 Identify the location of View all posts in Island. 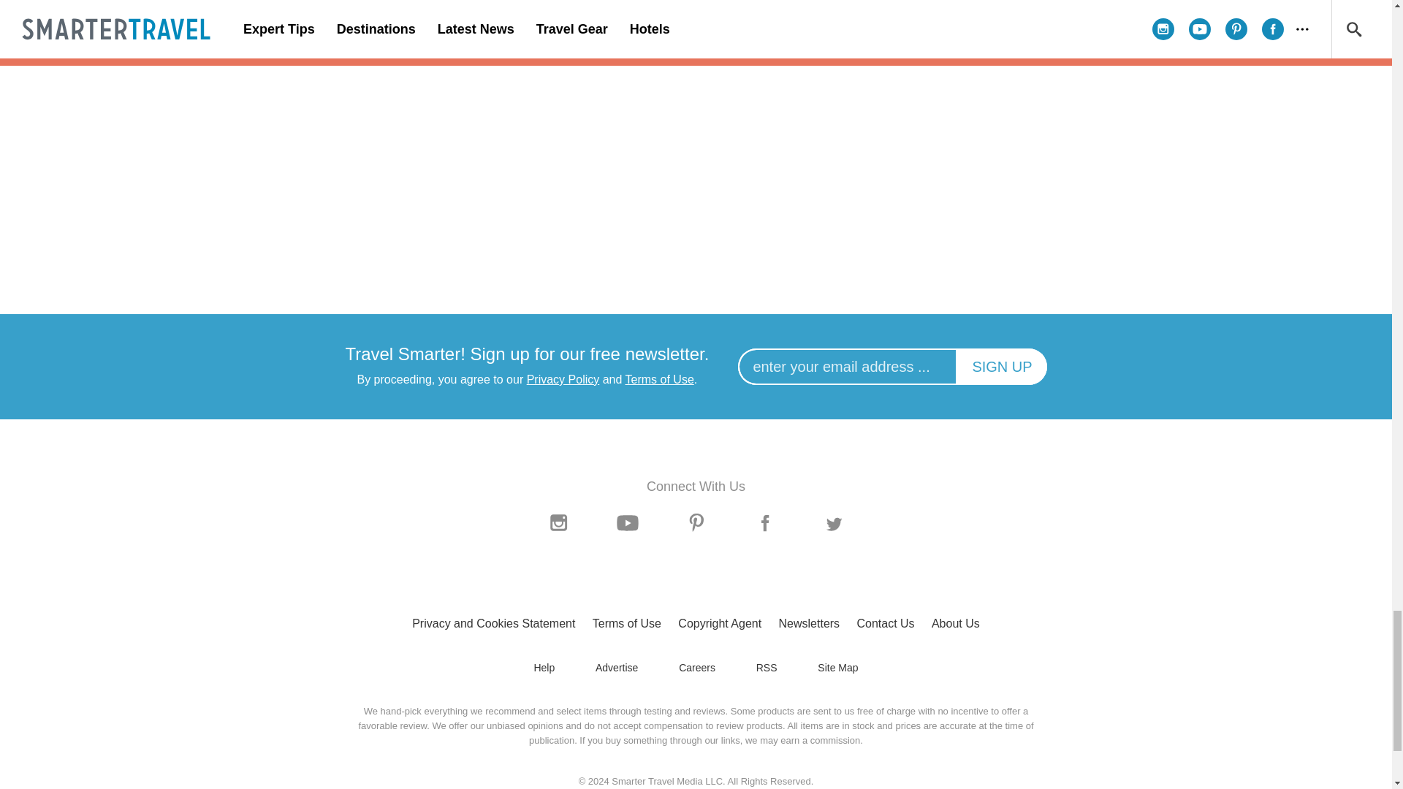
(433, 76).